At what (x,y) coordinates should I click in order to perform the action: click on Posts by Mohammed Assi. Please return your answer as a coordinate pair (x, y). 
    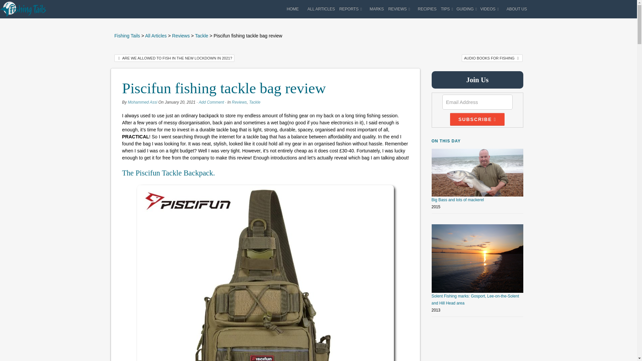
    Looking at the image, I should click on (142, 102).